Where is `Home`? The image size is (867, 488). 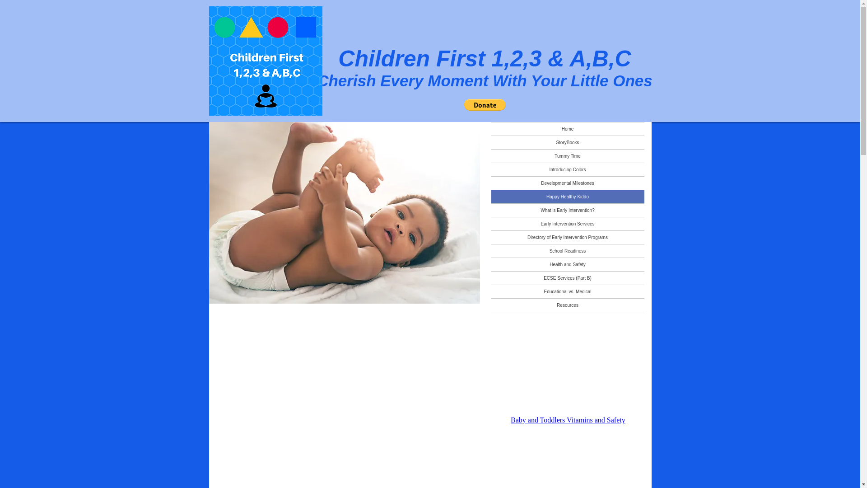
Home is located at coordinates (568, 129).